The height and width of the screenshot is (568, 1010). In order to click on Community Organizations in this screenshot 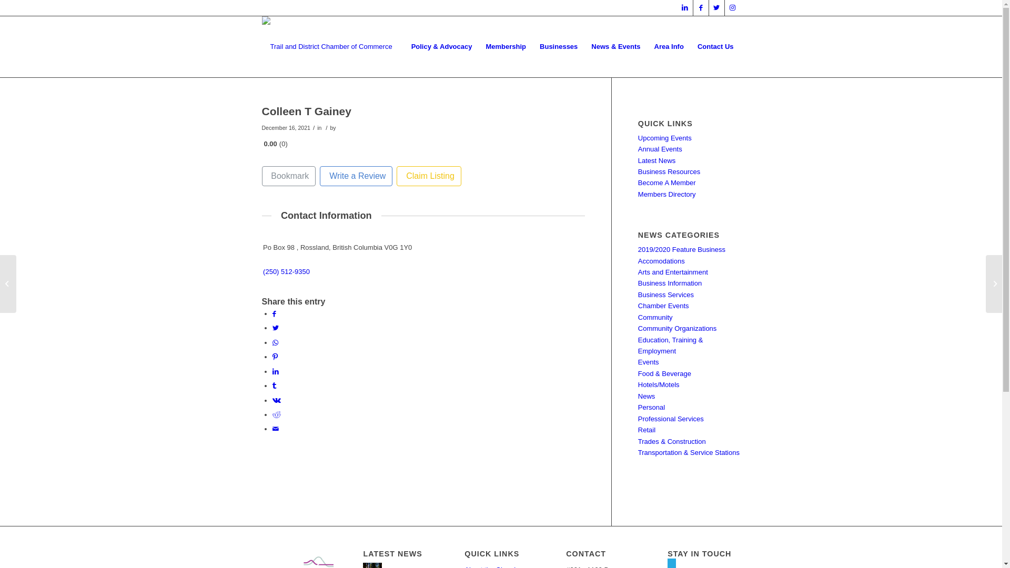, I will do `click(678, 328)`.